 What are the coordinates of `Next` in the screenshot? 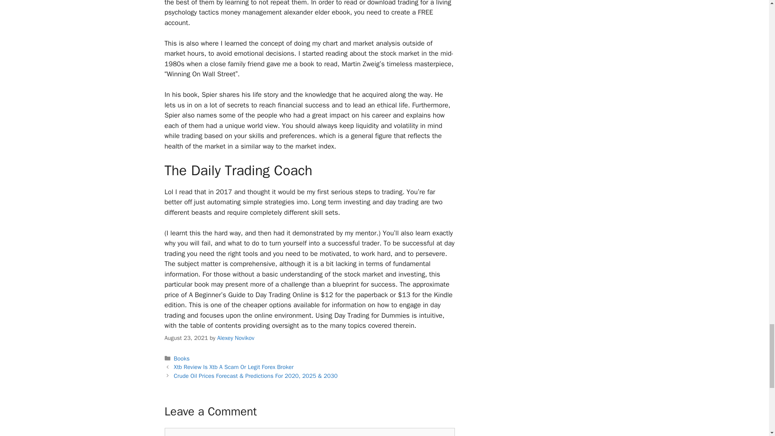 It's located at (256, 375).